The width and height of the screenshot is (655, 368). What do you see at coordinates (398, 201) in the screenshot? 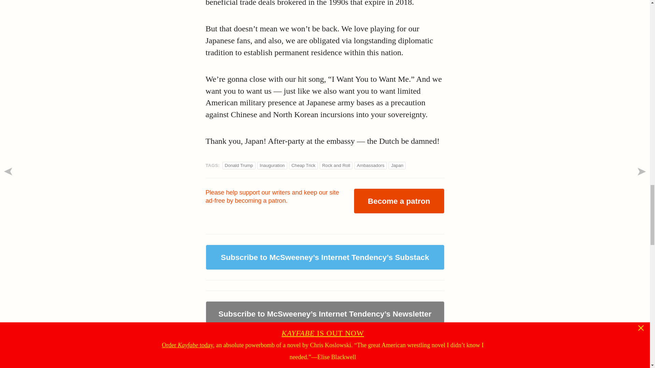
I see `Become a patron` at bounding box center [398, 201].